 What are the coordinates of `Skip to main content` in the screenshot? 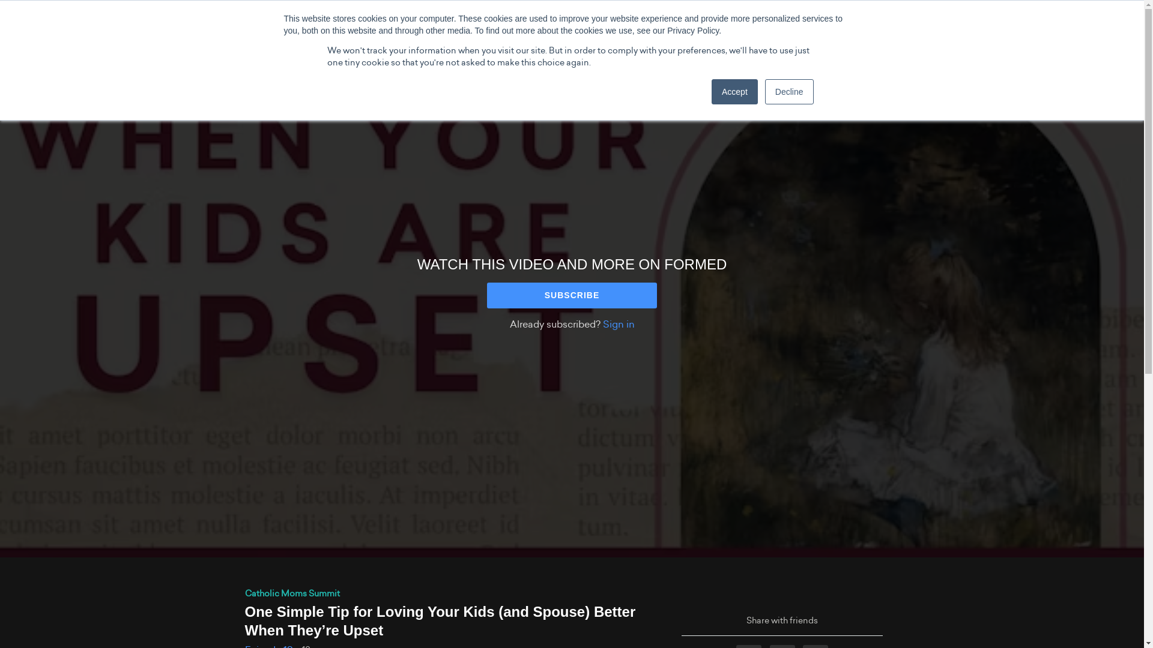 It's located at (42, 6).